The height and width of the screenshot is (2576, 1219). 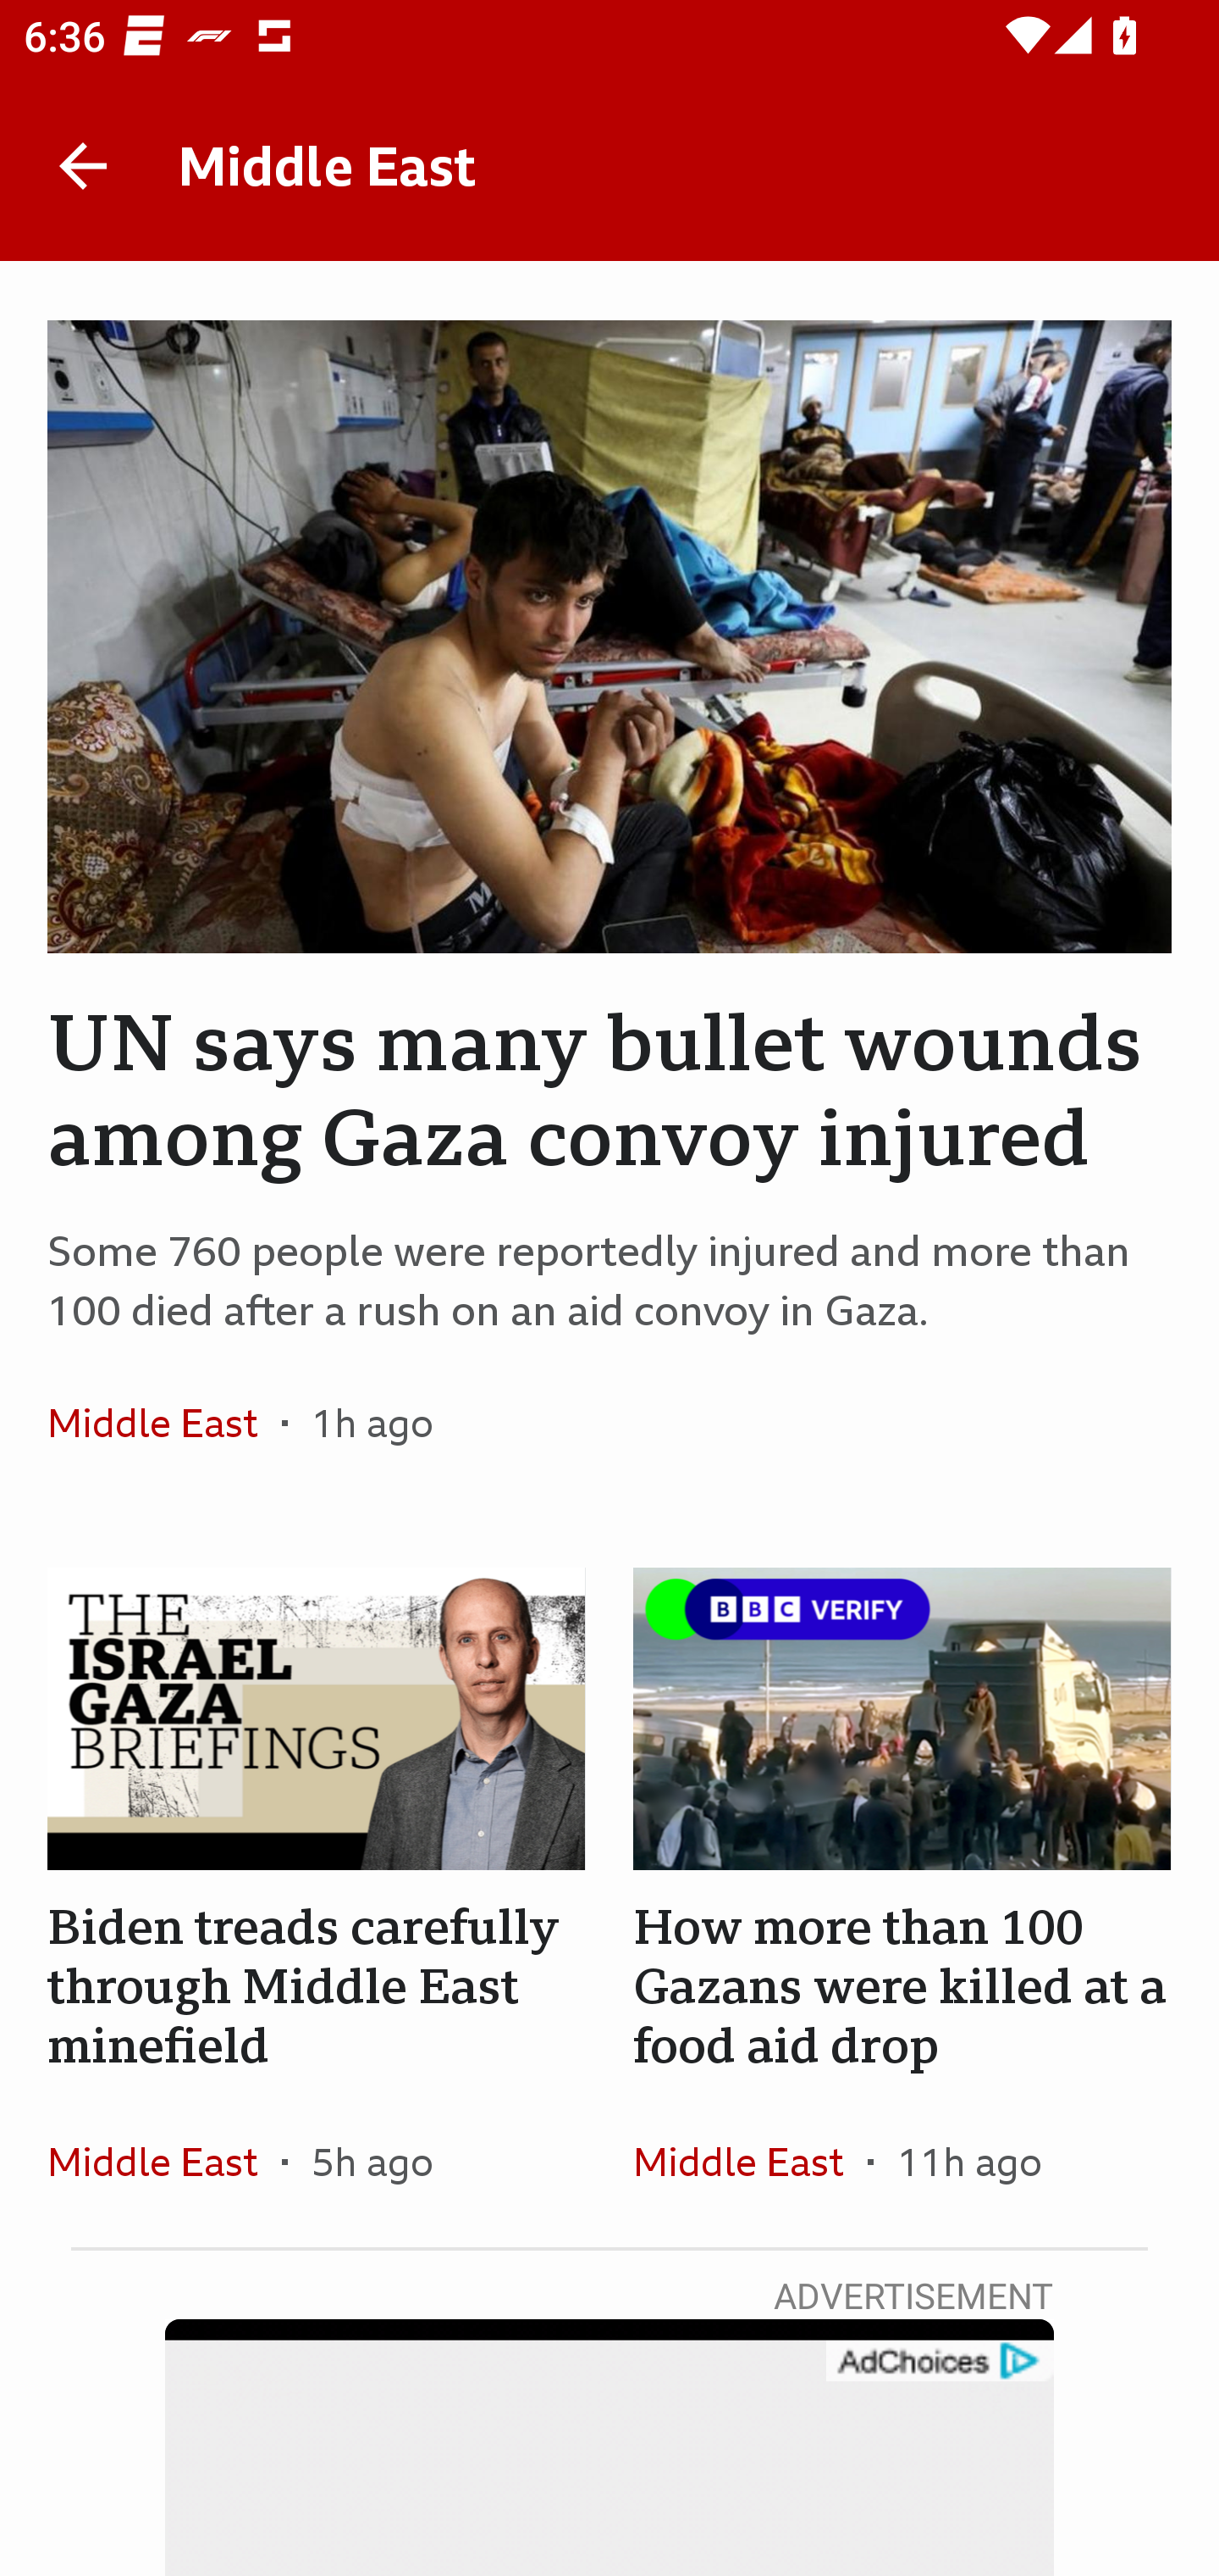 What do you see at coordinates (750, 2161) in the screenshot?
I see `Middle East In the section Middle East` at bounding box center [750, 2161].